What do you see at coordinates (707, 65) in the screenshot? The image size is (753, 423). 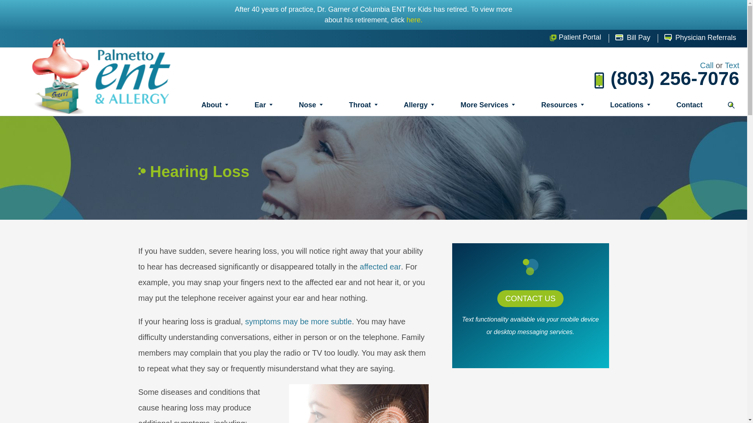 I see `Call` at bounding box center [707, 65].